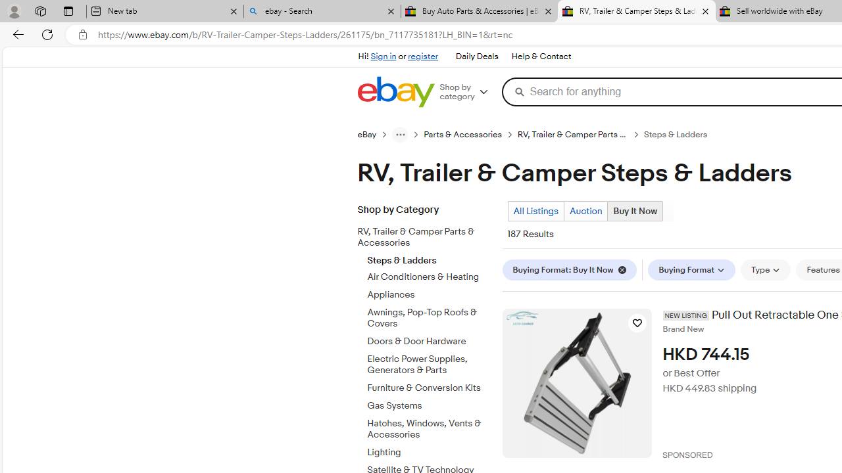 This screenshot has height=473, width=842. Describe the element at coordinates (535, 211) in the screenshot. I see `All Listings` at that location.